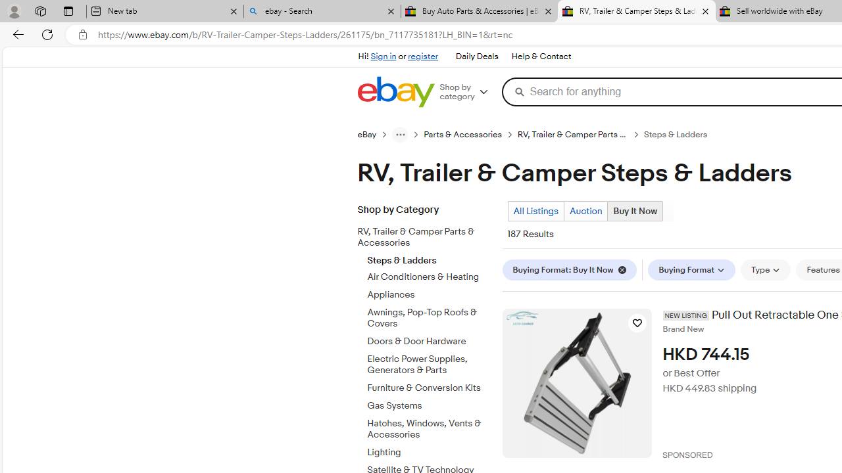 This screenshot has height=473, width=842. Describe the element at coordinates (535, 211) in the screenshot. I see `All Listings` at that location.